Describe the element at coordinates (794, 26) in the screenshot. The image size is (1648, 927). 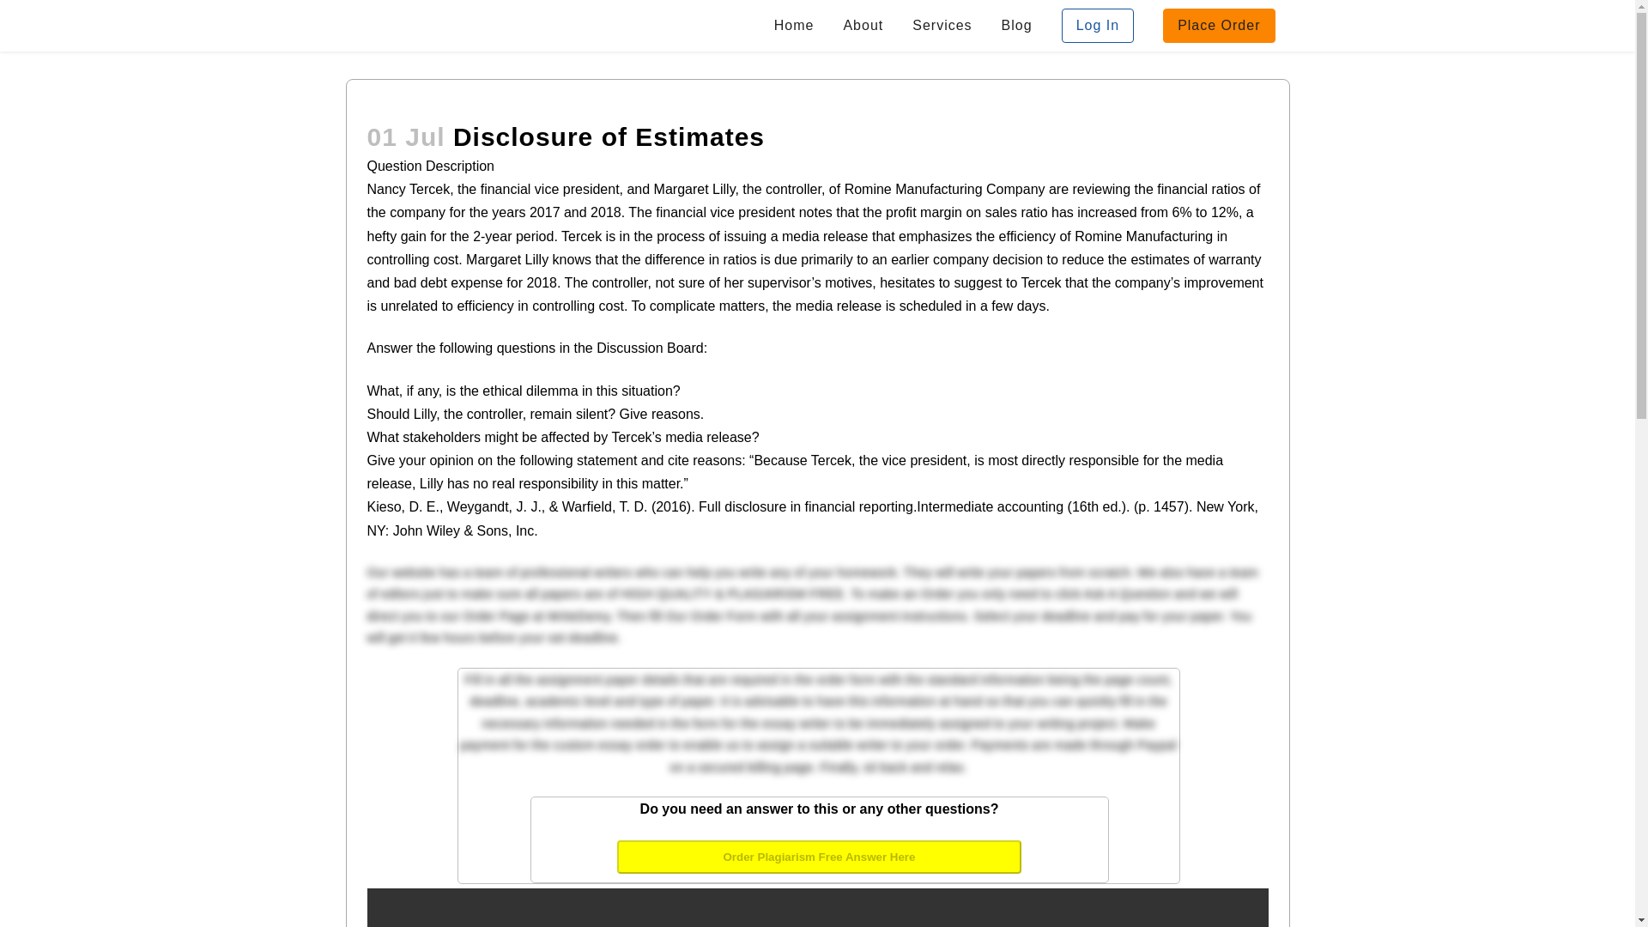
I see `Home` at that location.